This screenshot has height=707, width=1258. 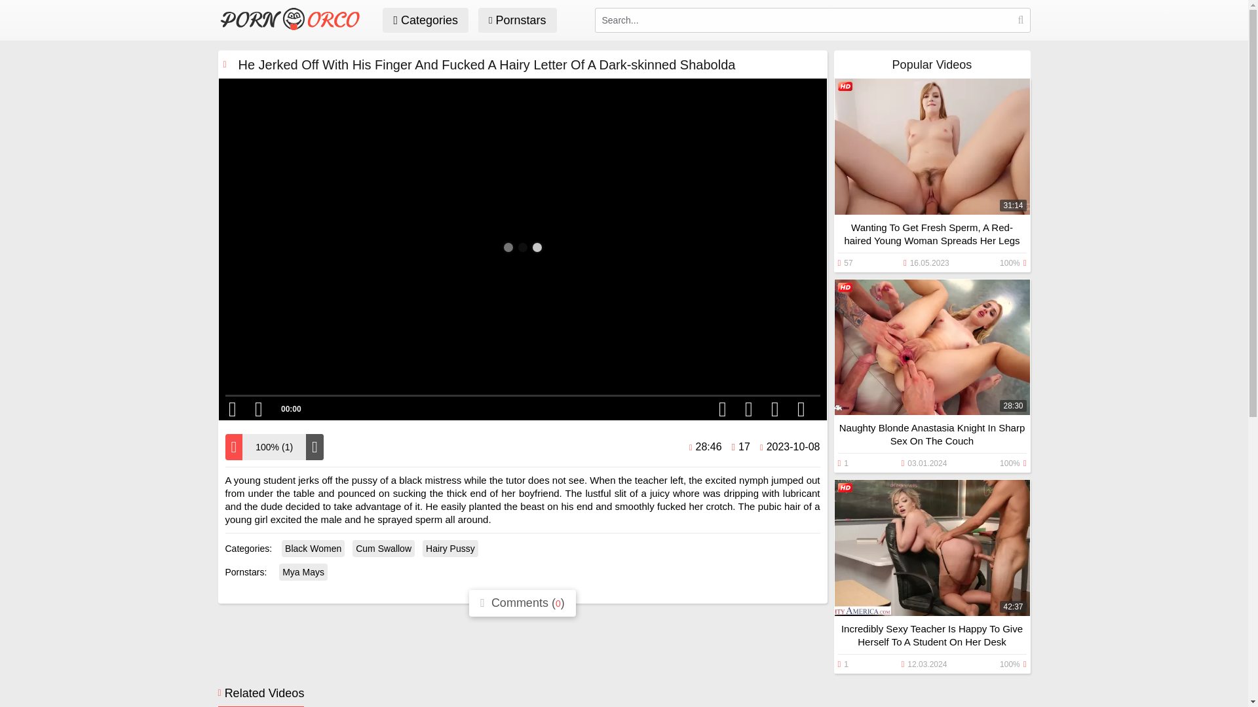 I want to click on Mya Mays, so click(x=303, y=571).